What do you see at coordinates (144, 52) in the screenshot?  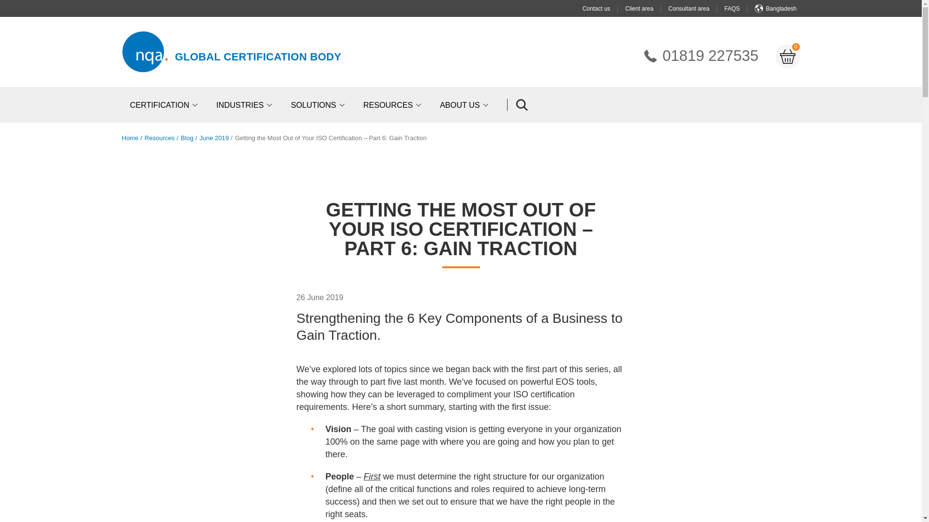 I see `GLOBAL CERTIFICATION BODY` at bounding box center [144, 52].